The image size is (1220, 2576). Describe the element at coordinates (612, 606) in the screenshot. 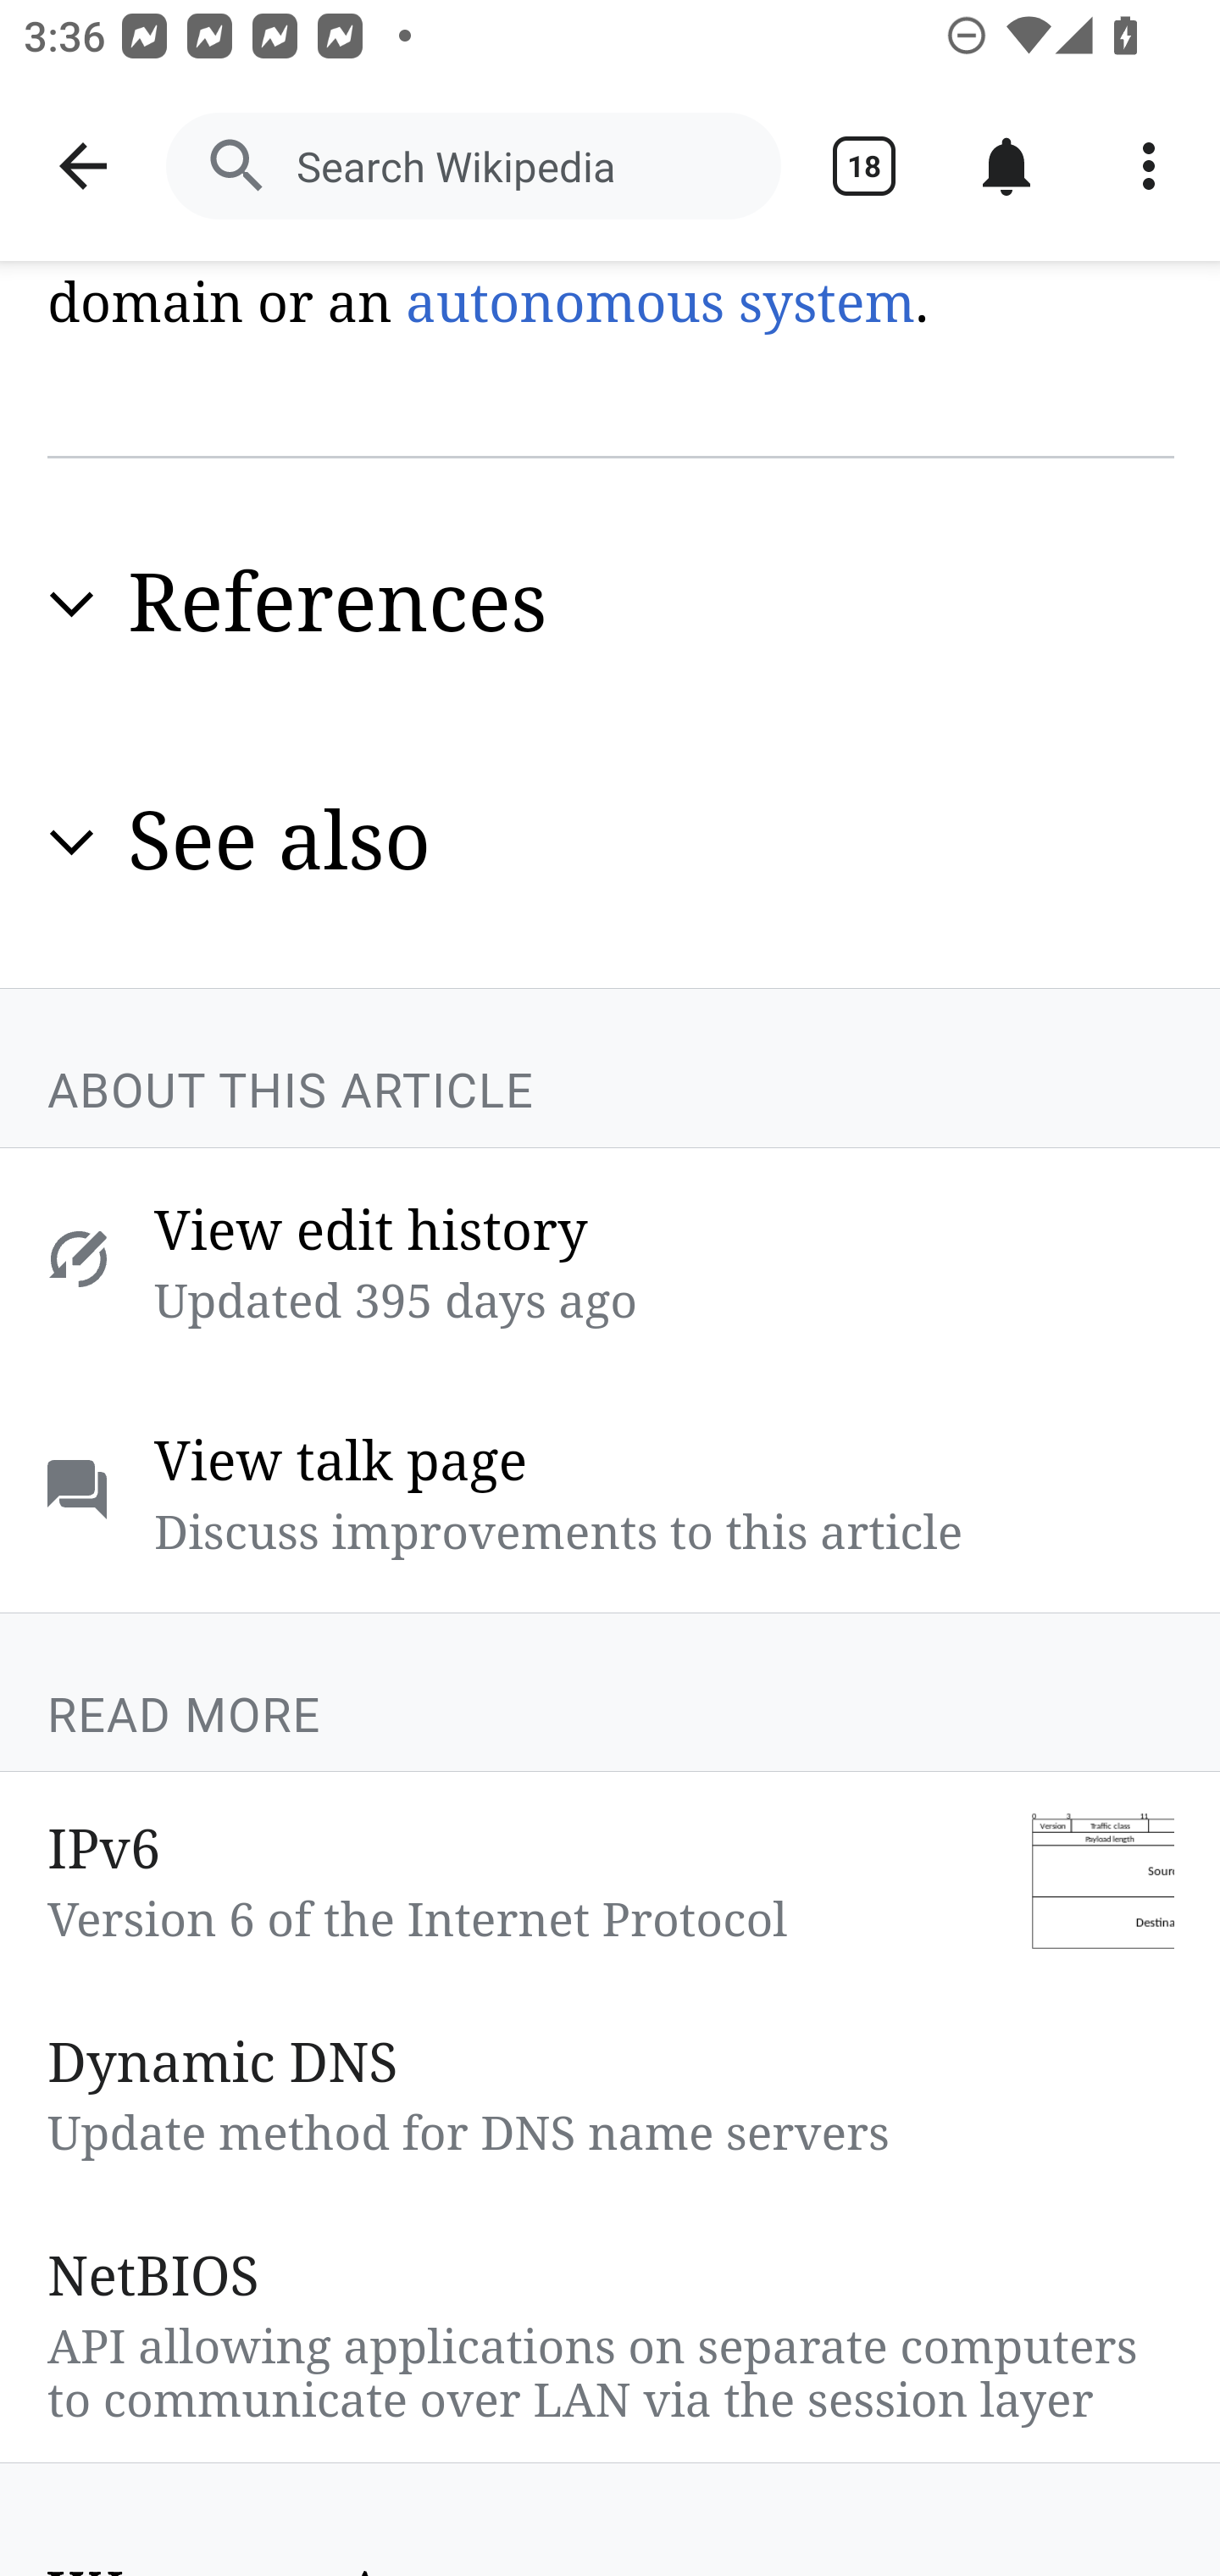

I see `Expand section References` at that location.